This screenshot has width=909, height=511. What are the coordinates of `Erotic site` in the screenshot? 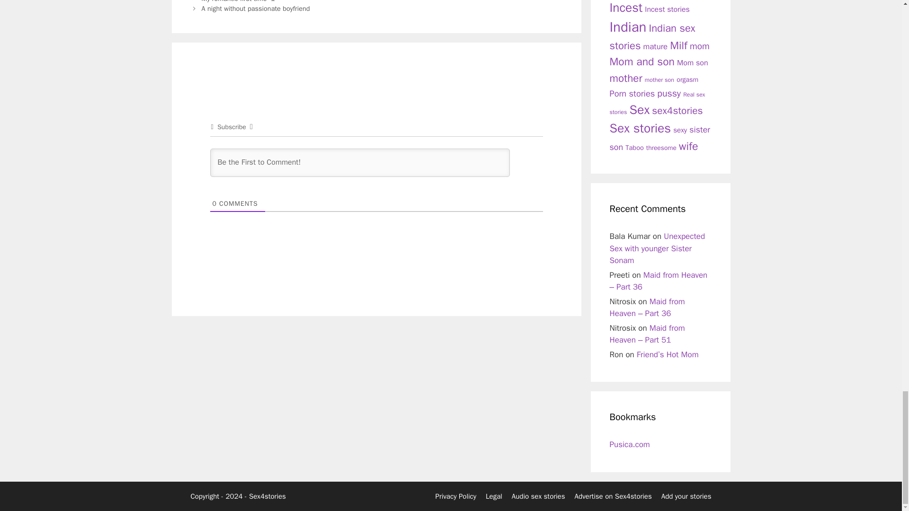 It's located at (630, 444).